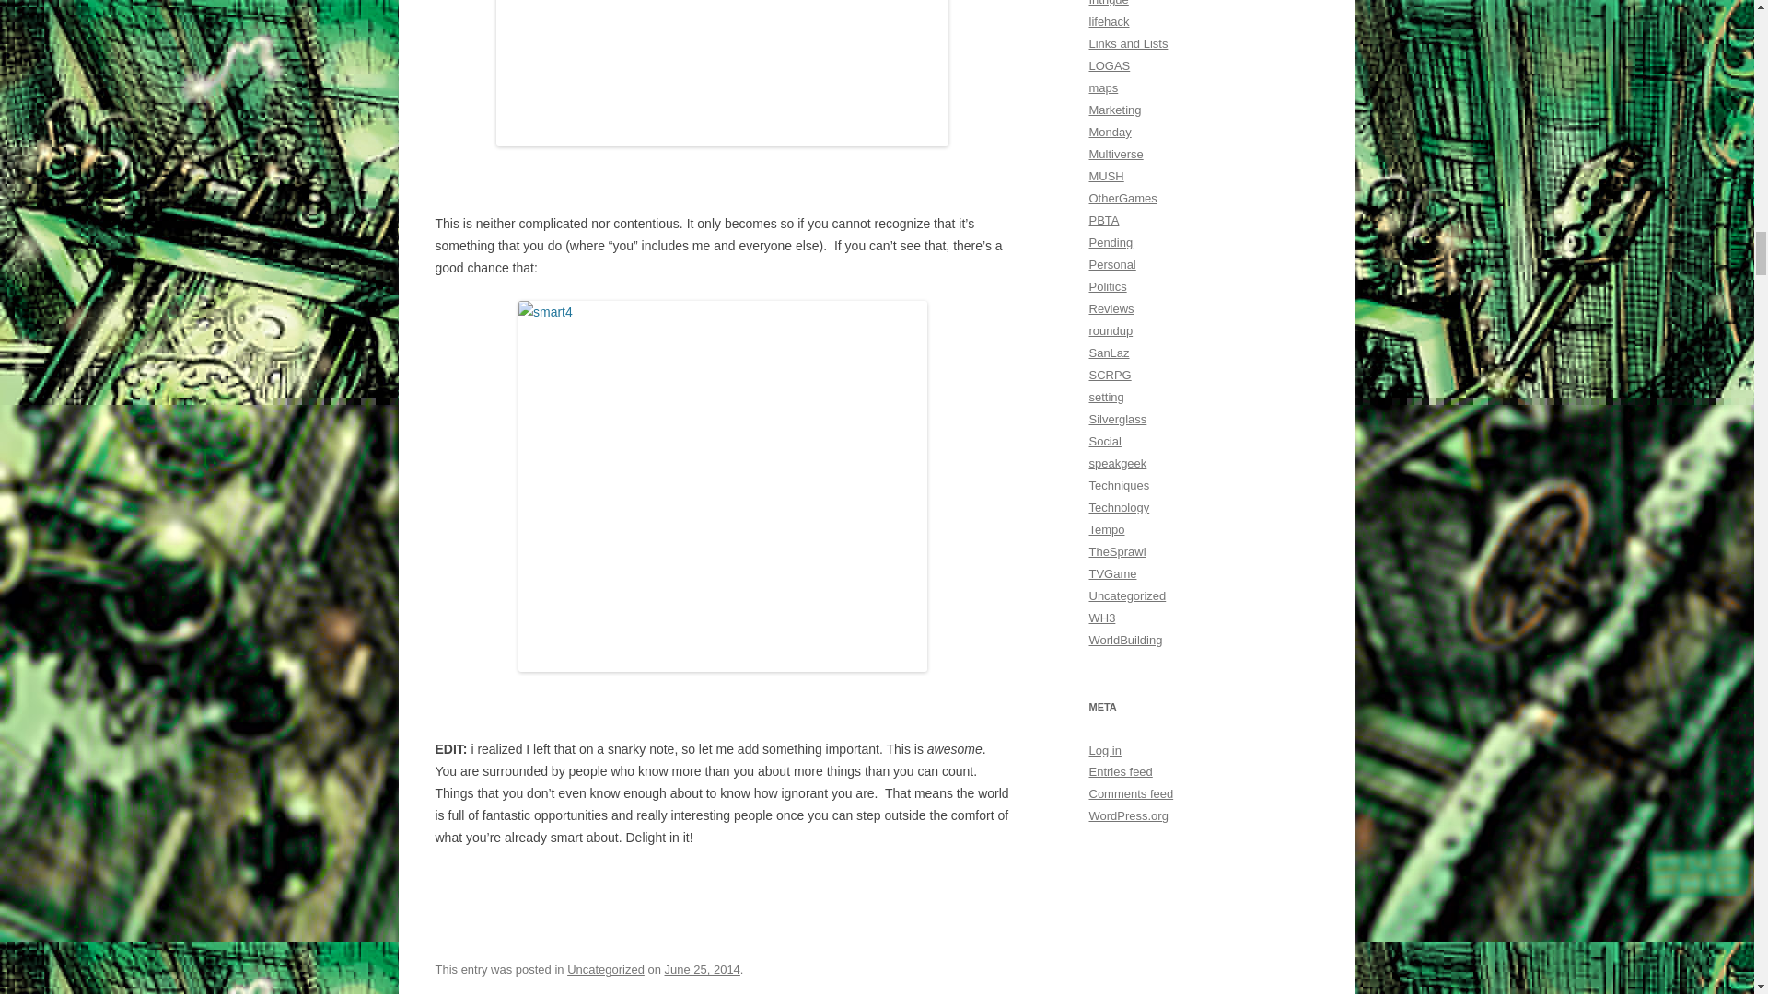  I want to click on 10:37 am, so click(702, 969).